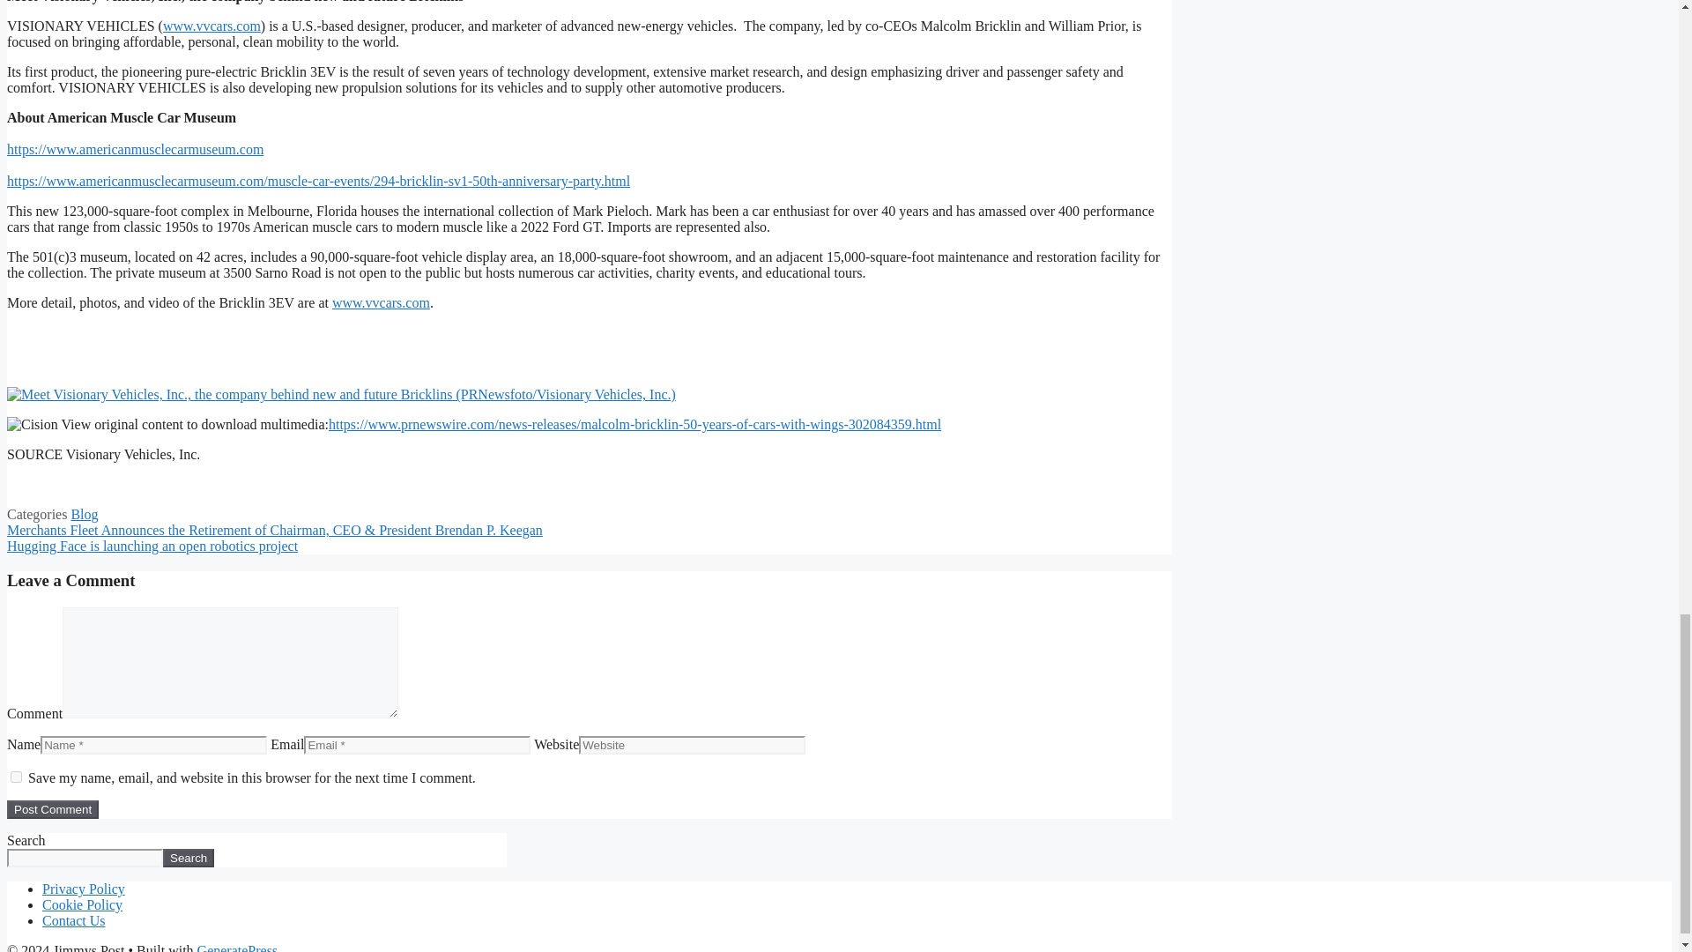 This screenshot has height=952, width=1692. What do you see at coordinates (211, 25) in the screenshot?
I see `www.vvcars.com` at bounding box center [211, 25].